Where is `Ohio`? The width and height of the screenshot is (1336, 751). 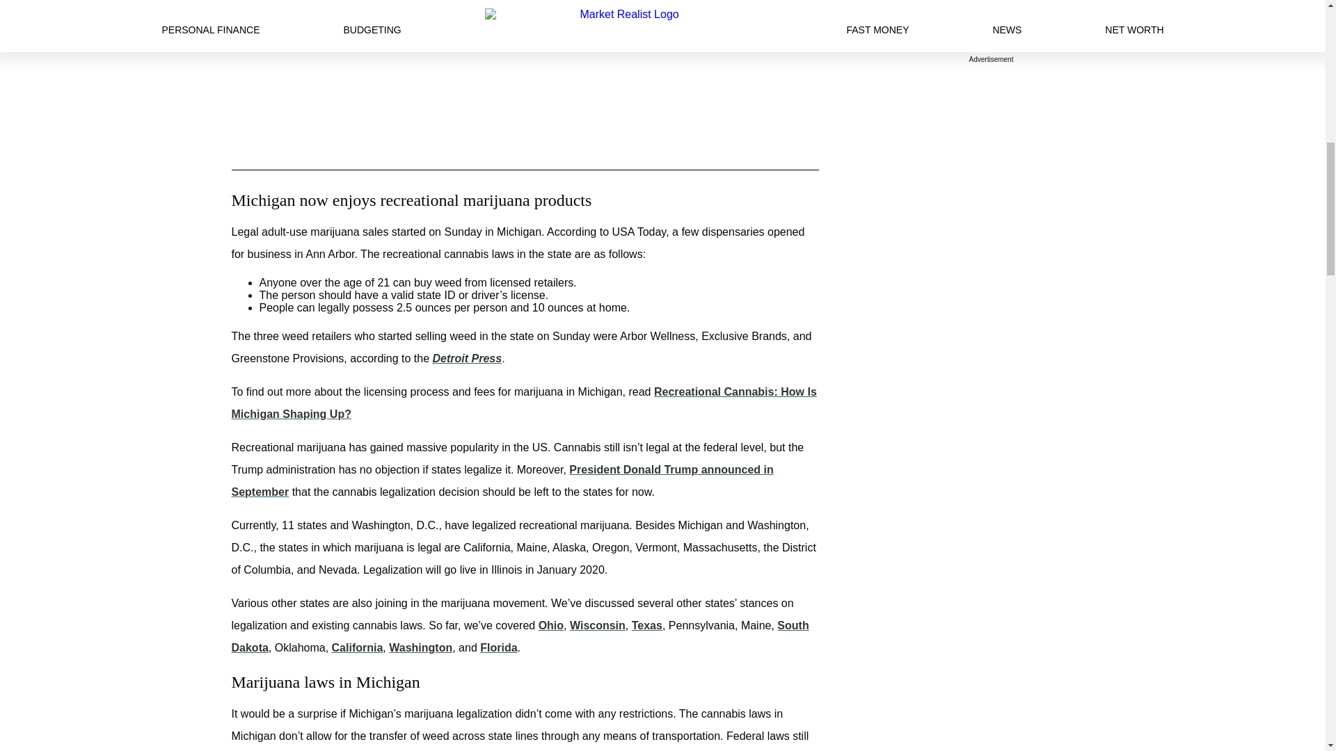
Ohio is located at coordinates (551, 626).